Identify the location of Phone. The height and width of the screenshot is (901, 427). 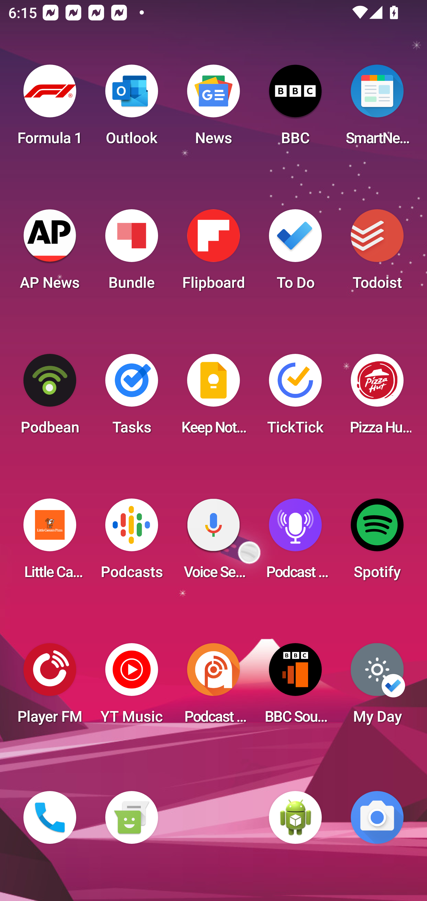
(50, 817).